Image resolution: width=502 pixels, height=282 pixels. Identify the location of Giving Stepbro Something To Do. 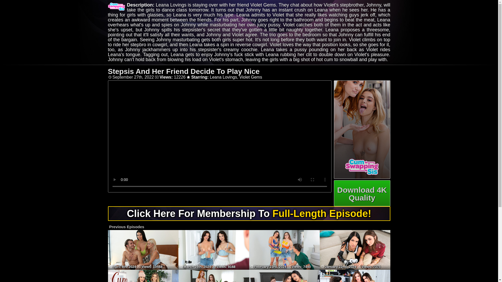
(213, 268).